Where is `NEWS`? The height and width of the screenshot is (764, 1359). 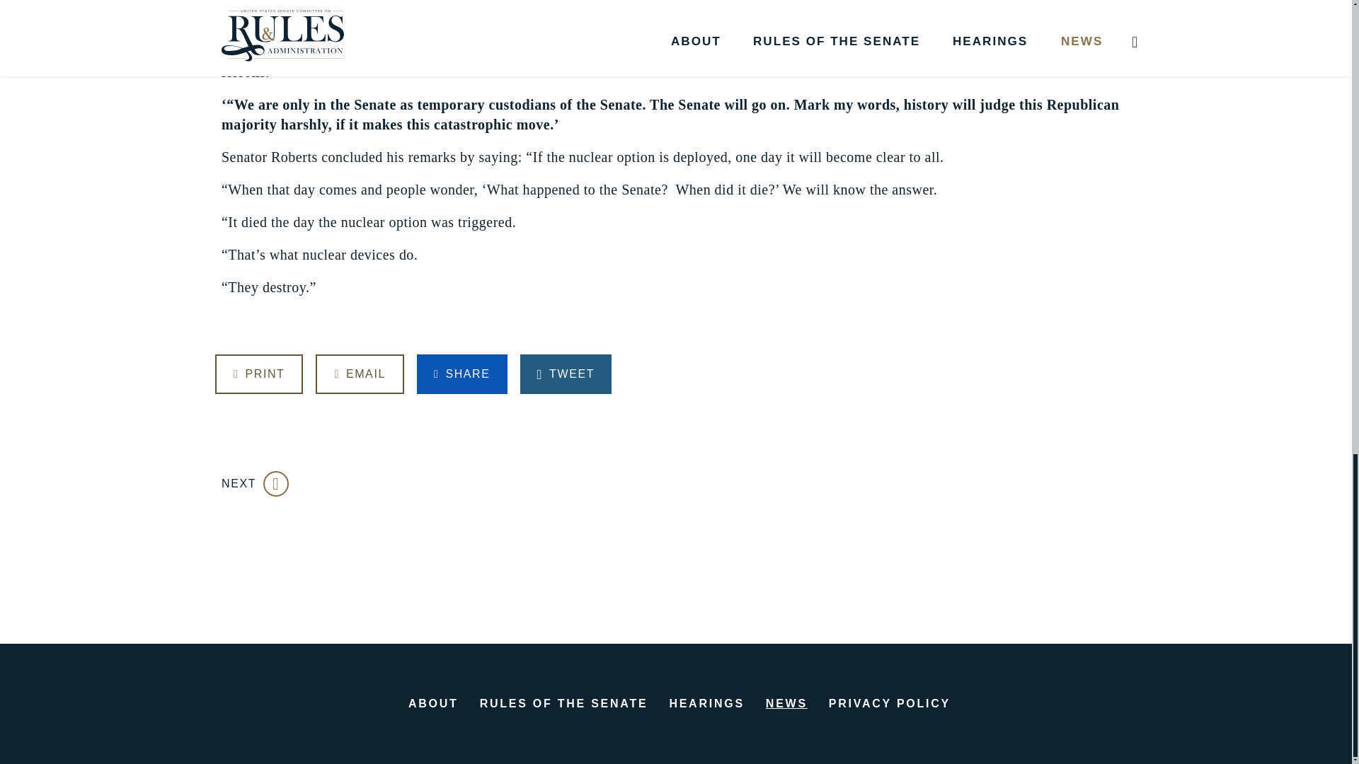 NEWS is located at coordinates (786, 703).